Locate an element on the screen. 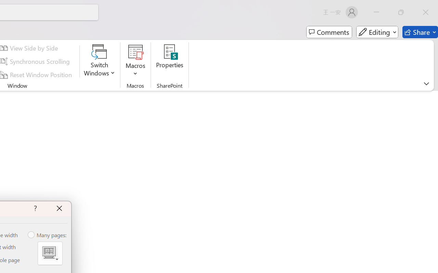 This screenshot has width=438, height=273. Minimize is located at coordinates (376, 12).